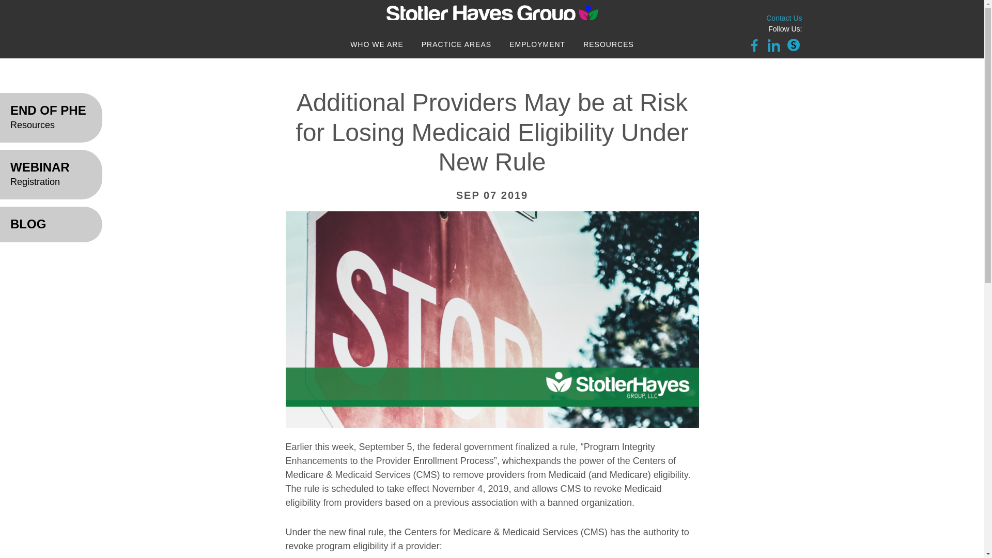  What do you see at coordinates (51, 224) in the screenshot?
I see `BLOG` at bounding box center [51, 224].